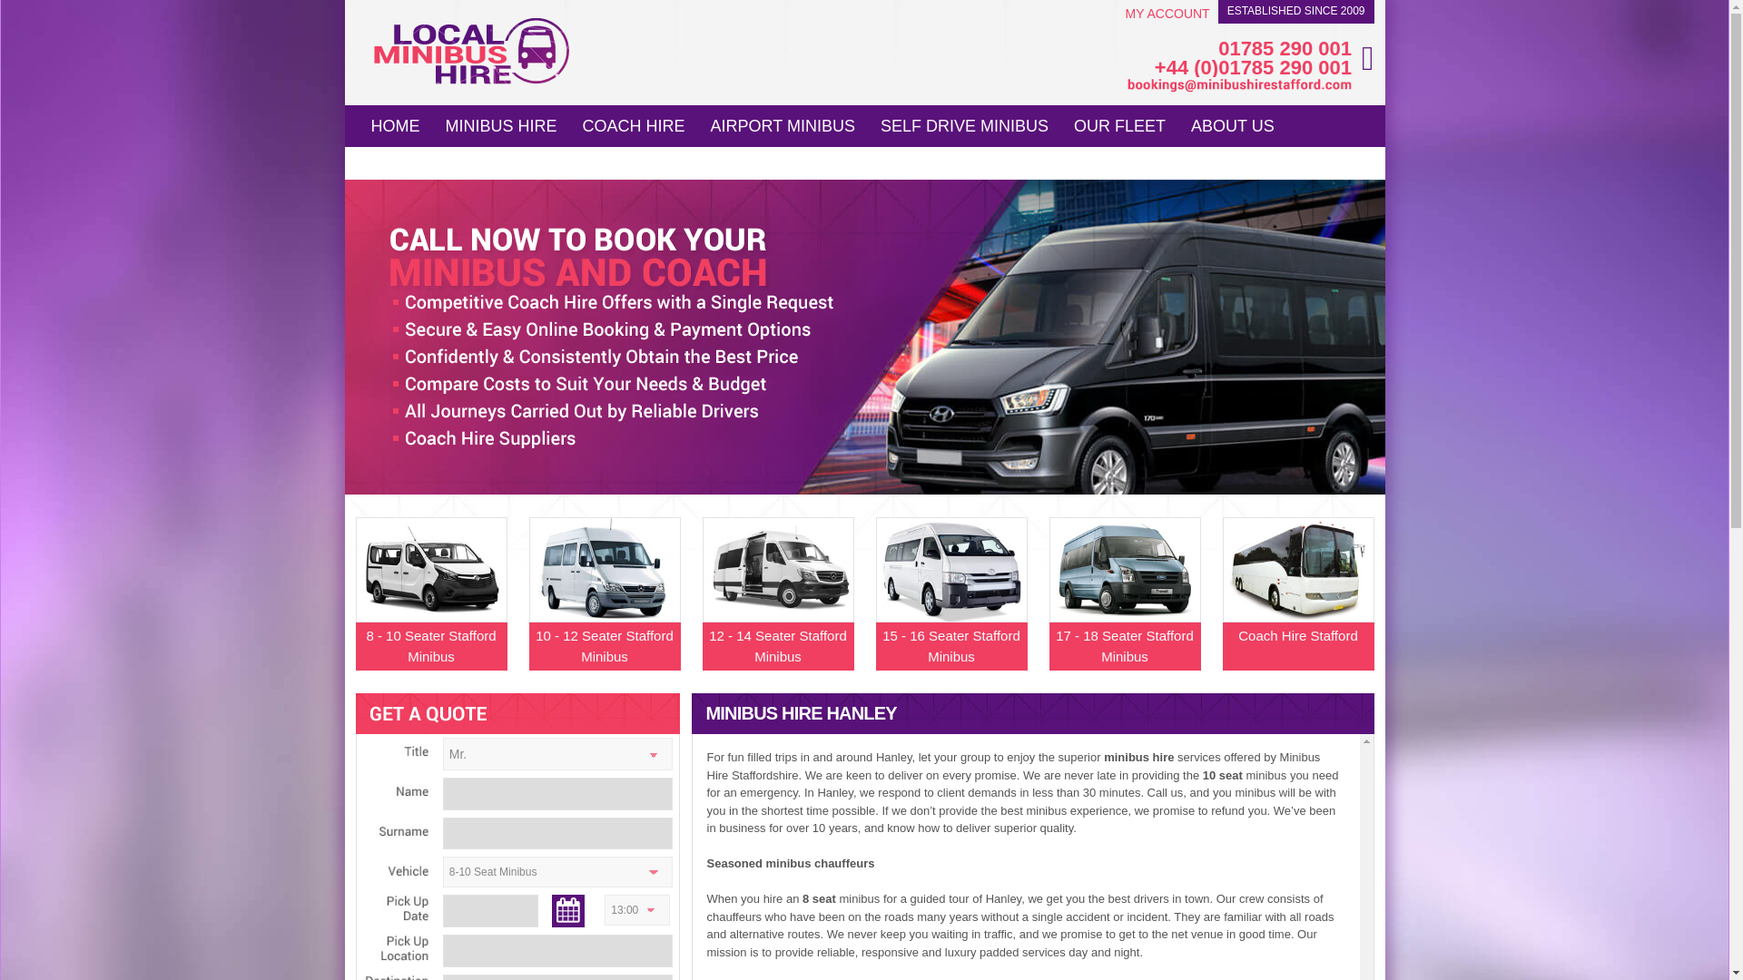 The height and width of the screenshot is (980, 1743). I want to click on CONTACT US, so click(422, 160).